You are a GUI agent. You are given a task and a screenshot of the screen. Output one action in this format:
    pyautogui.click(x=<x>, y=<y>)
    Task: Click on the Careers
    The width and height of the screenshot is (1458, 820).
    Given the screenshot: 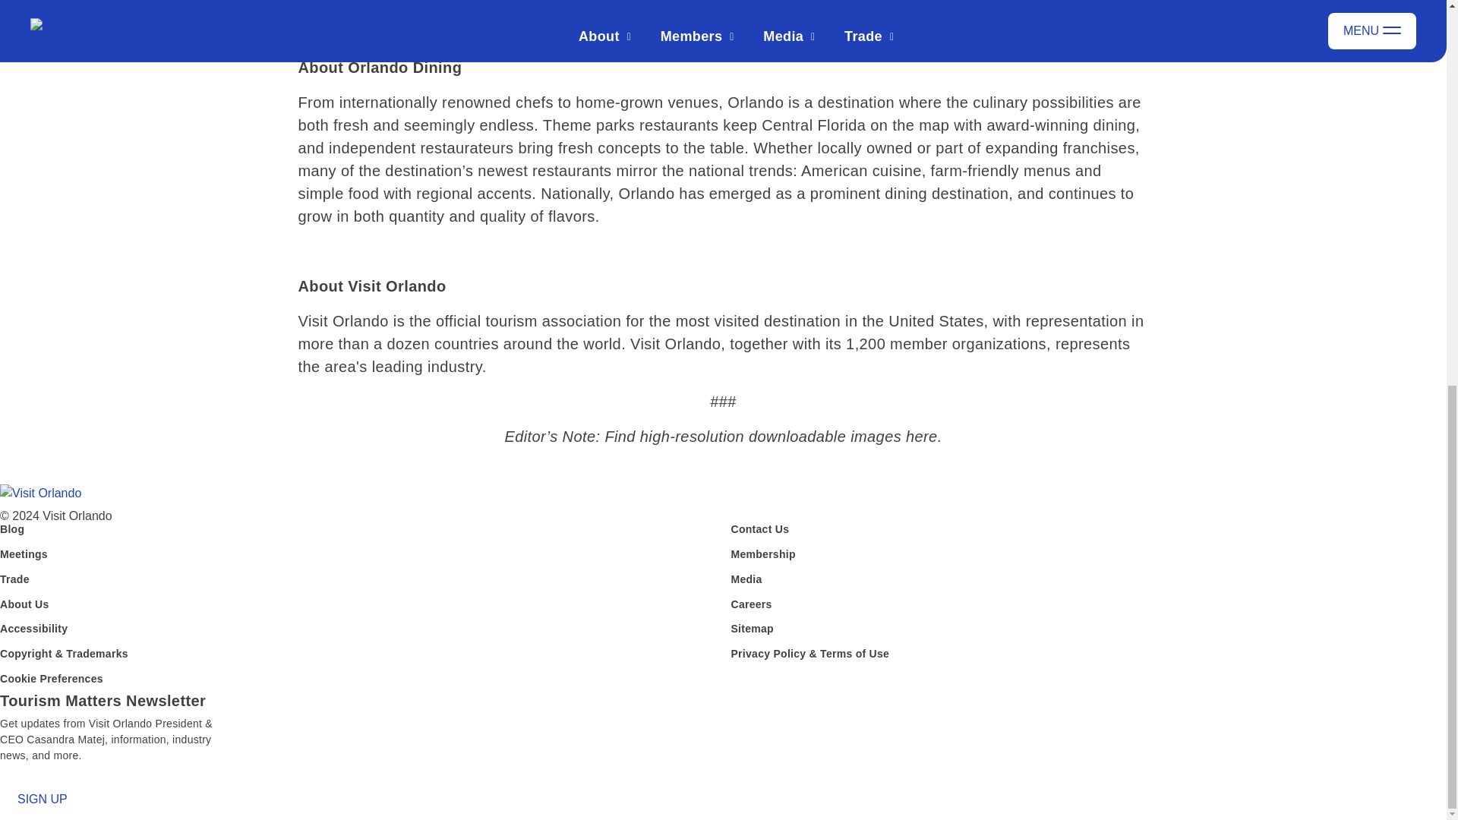 What is the action you would take?
    pyautogui.click(x=750, y=607)
    